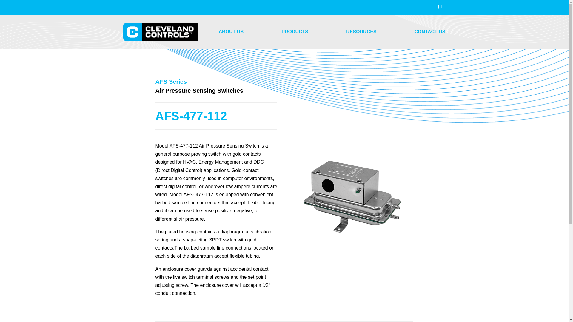 The height and width of the screenshot is (322, 573). I want to click on RESOURCES, so click(361, 32).